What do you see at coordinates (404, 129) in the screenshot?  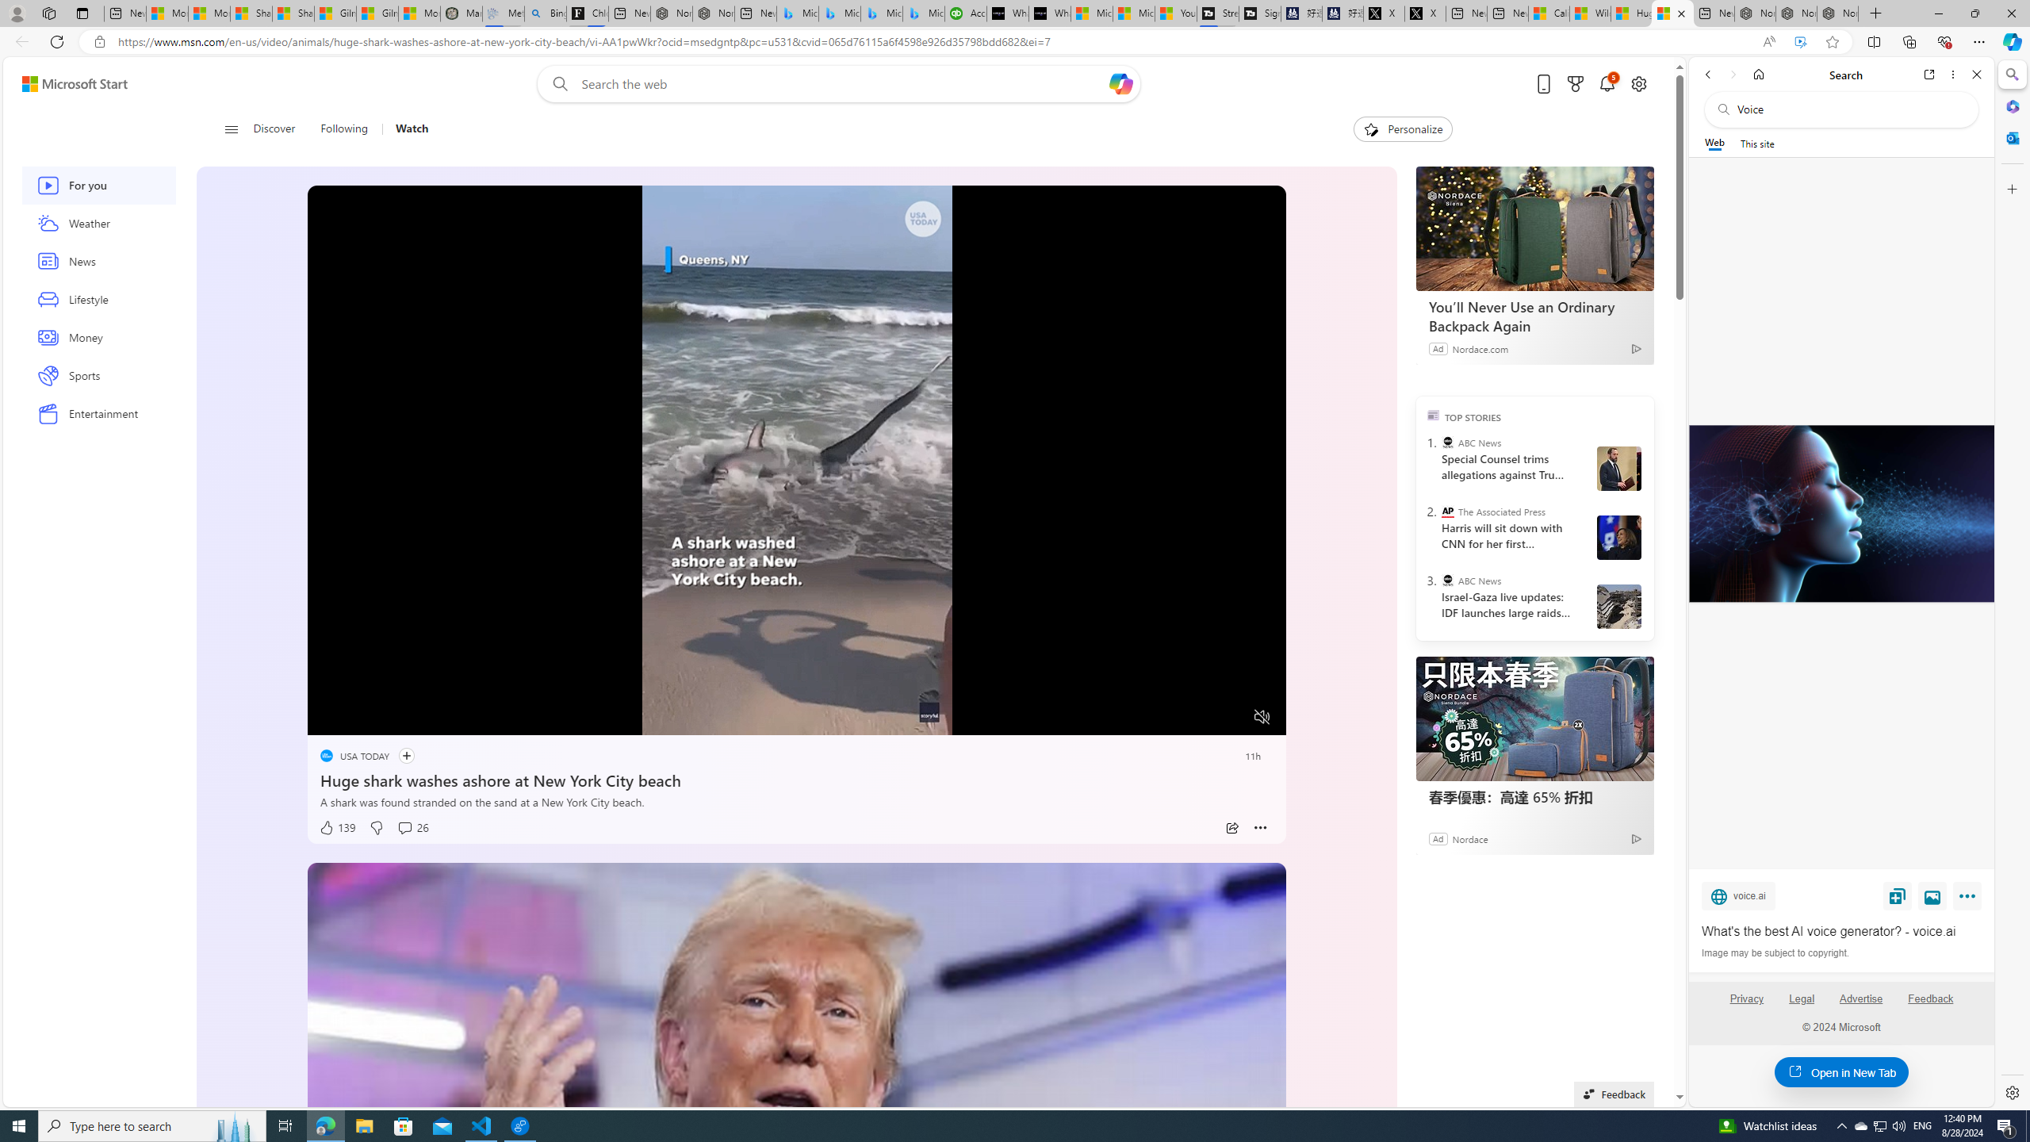 I see `Watch` at bounding box center [404, 129].